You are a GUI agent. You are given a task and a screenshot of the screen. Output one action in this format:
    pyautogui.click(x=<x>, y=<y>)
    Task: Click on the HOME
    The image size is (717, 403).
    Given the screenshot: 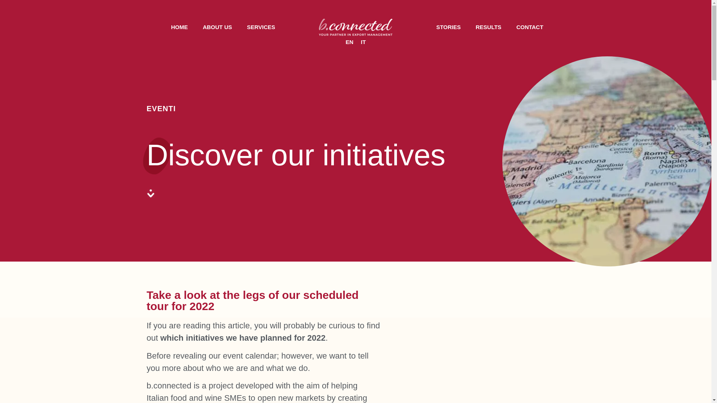 What is the action you would take?
    pyautogui.click(x=179, y=27)
    